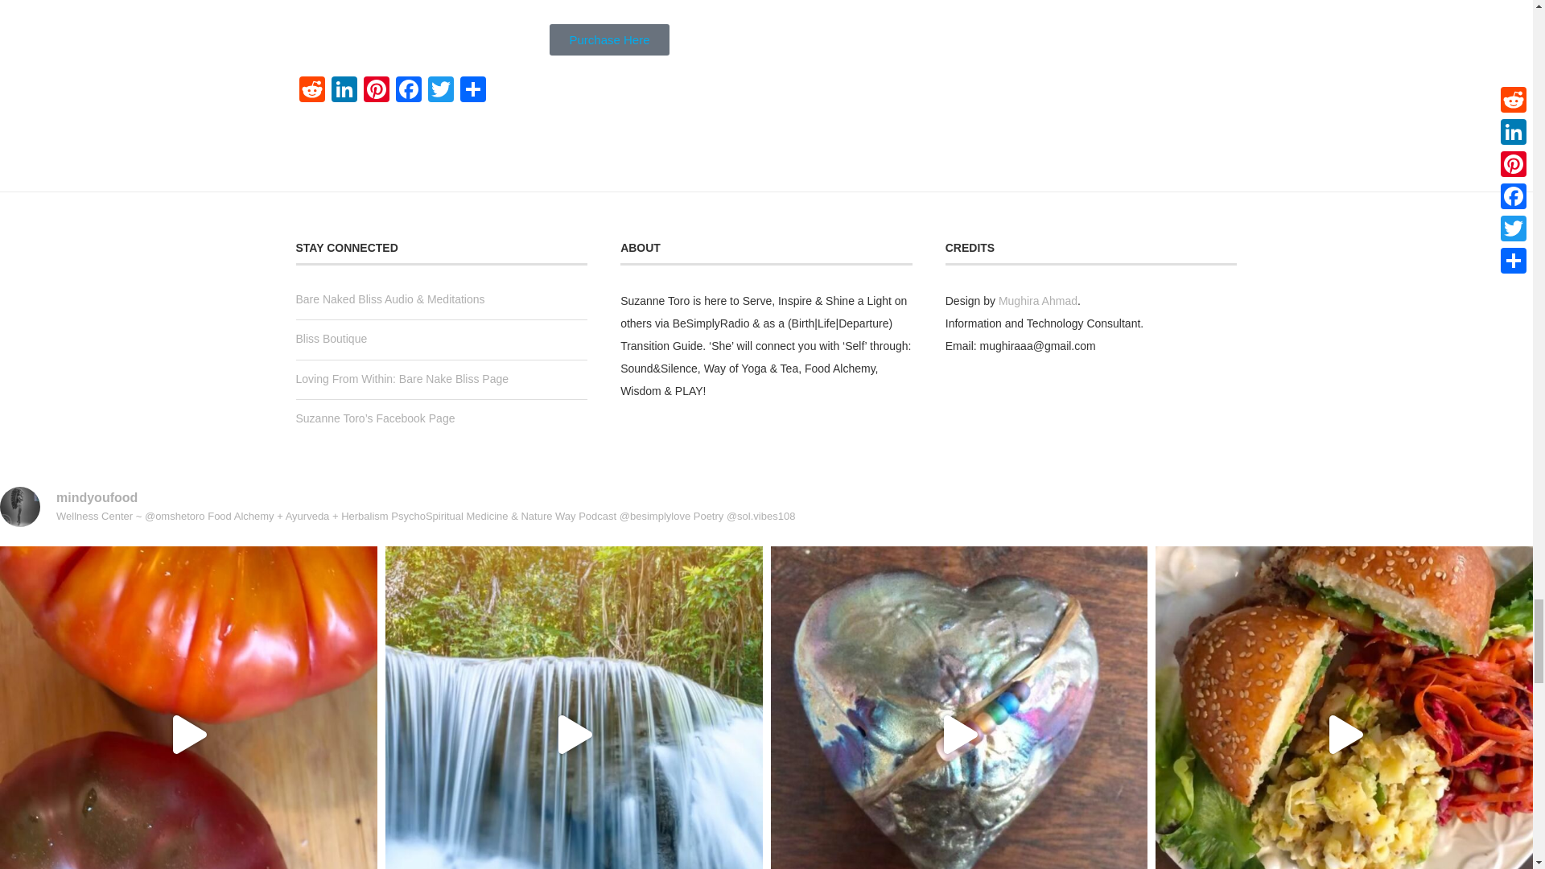 This screenshot has height=869, width=1545. Describe the element at coordinates (332, 338) in the screenshot. I see `Gifts of Love, Products and Services to Support your Journey` at that location.